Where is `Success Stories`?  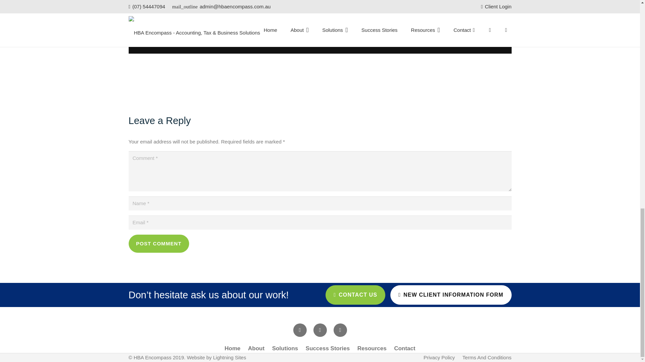
Success Stories is located at coordinates (328, 348).